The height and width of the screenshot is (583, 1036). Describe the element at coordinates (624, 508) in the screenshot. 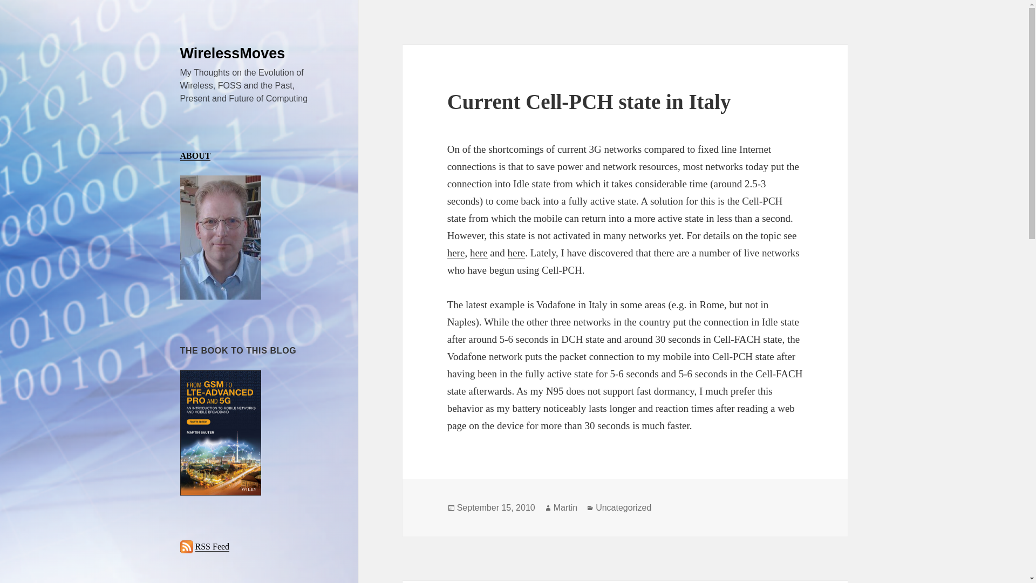

I see `Uncategorized` at that location.